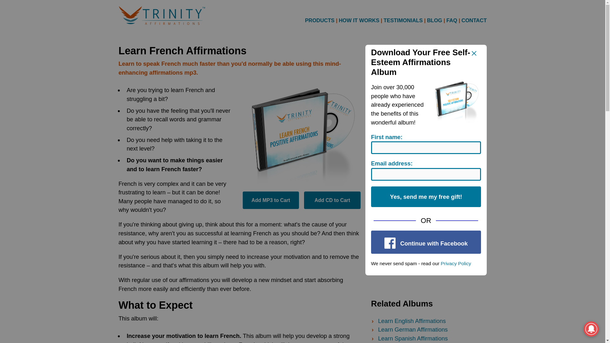  What do you see at coordinates (435, 21) in the screenshot?
I see `BLOG` at bounding box center [435, 21].